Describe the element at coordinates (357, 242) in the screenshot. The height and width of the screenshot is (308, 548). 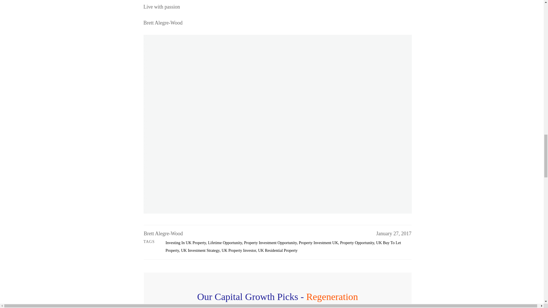
I see `Property Opportunity` at that location.